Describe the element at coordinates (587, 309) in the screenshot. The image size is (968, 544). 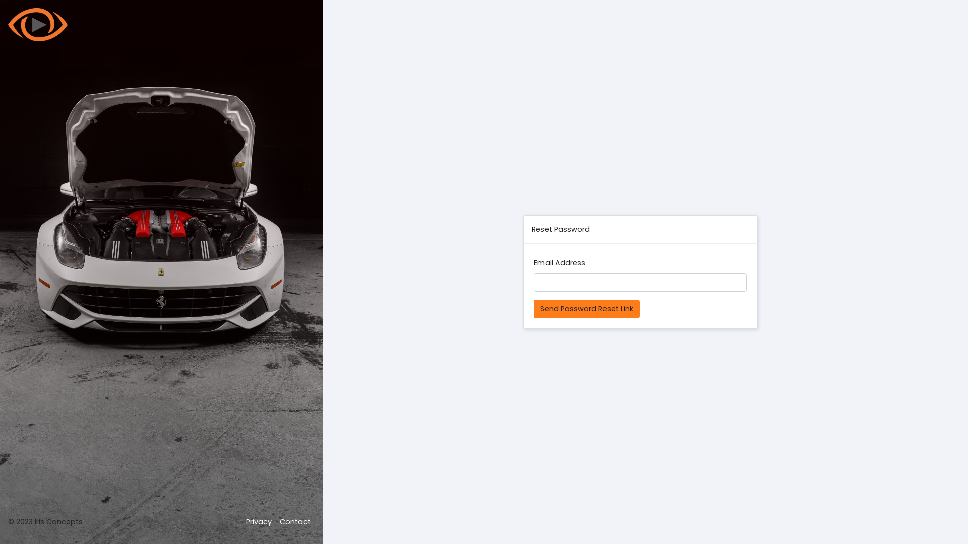
I see `Send Password Reset Link` at that location.